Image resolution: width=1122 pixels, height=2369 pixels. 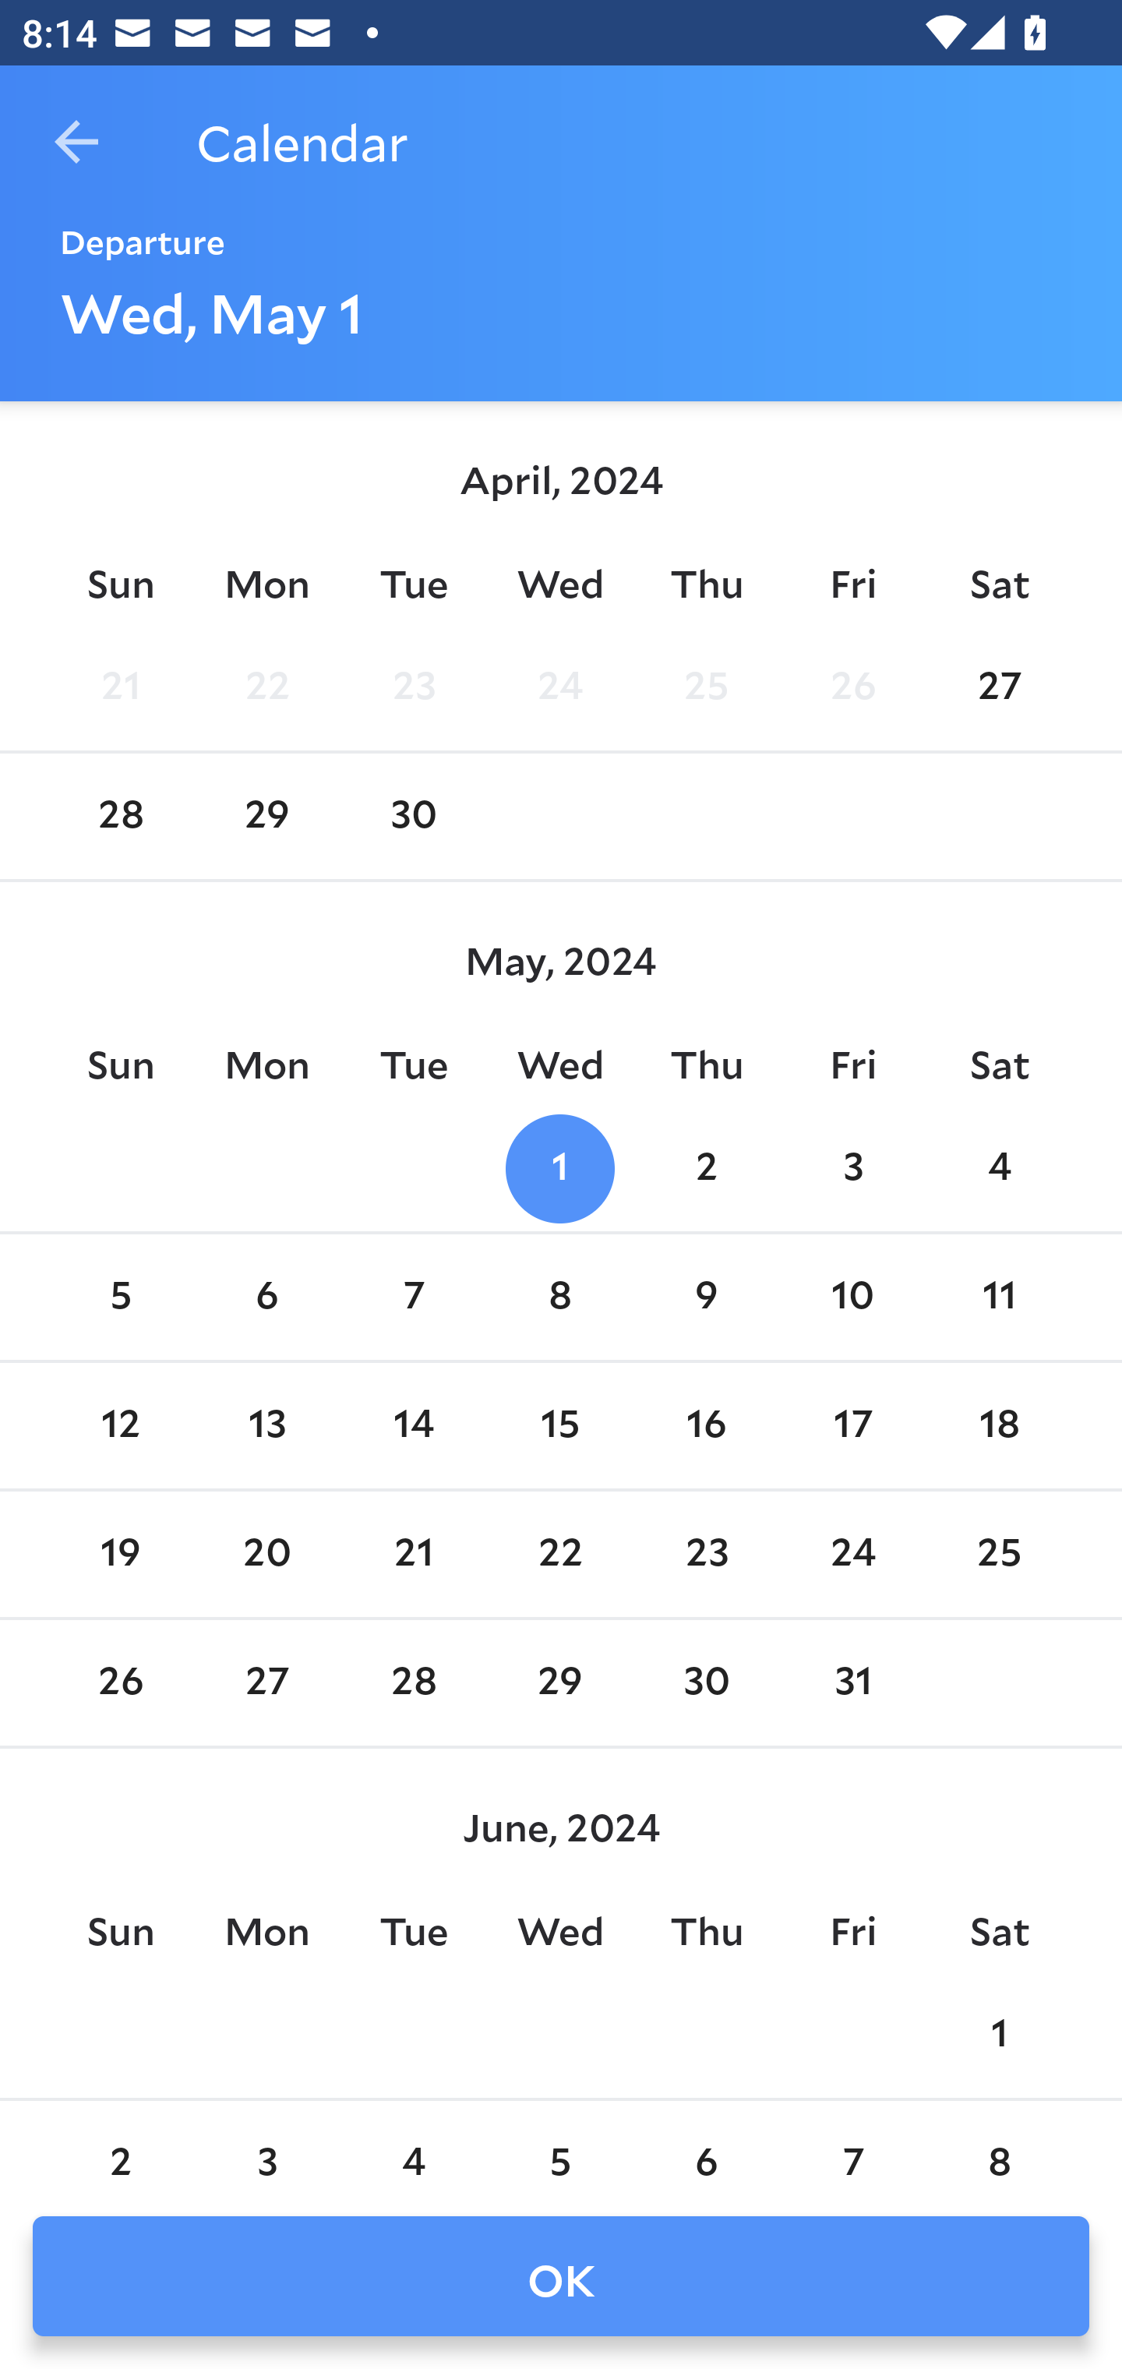 What do you see at coordinates (706, 687) in the screenshot?
I see `25` at bounding box center [706, 687].